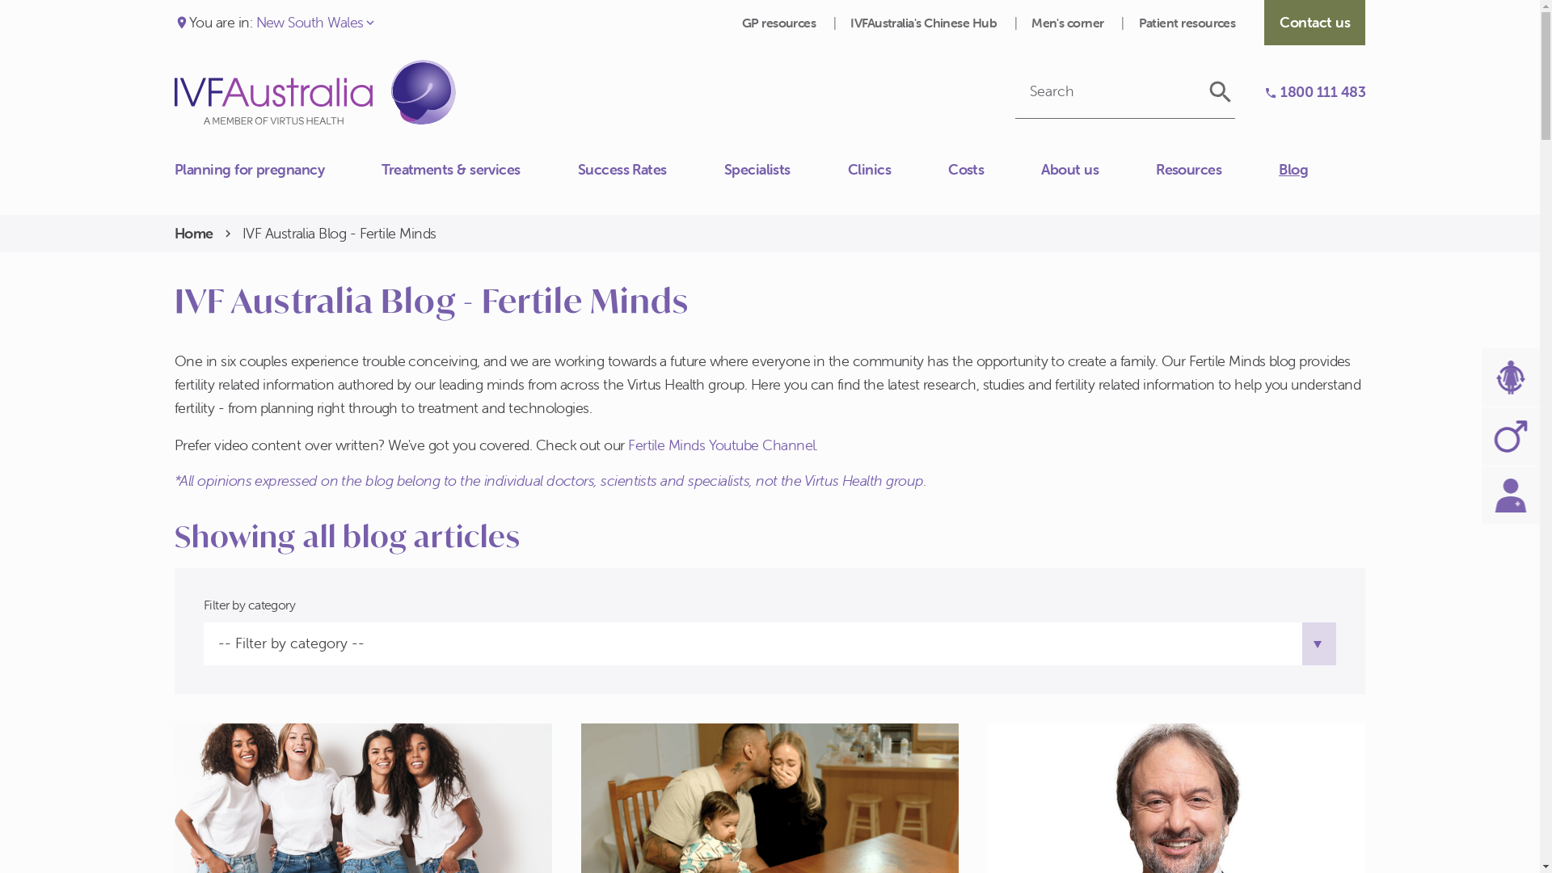 Image resolution: width=1552 pixels, height=873 pixels. What do you see at coordinates (786, 170) in the screenshot?
I see `Specialists` at bounding box center [786, 170].